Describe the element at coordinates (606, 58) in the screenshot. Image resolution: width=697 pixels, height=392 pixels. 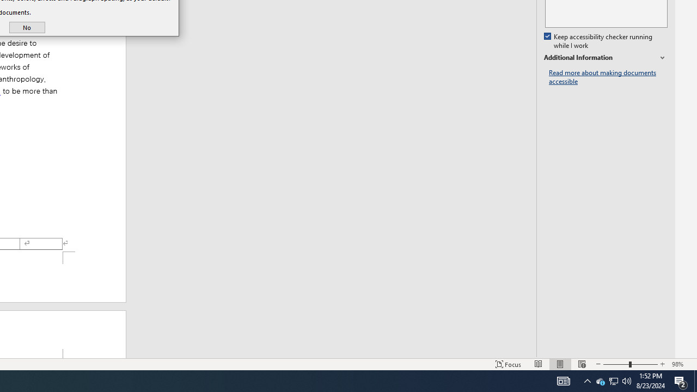
I see `Additional Information` at that location.